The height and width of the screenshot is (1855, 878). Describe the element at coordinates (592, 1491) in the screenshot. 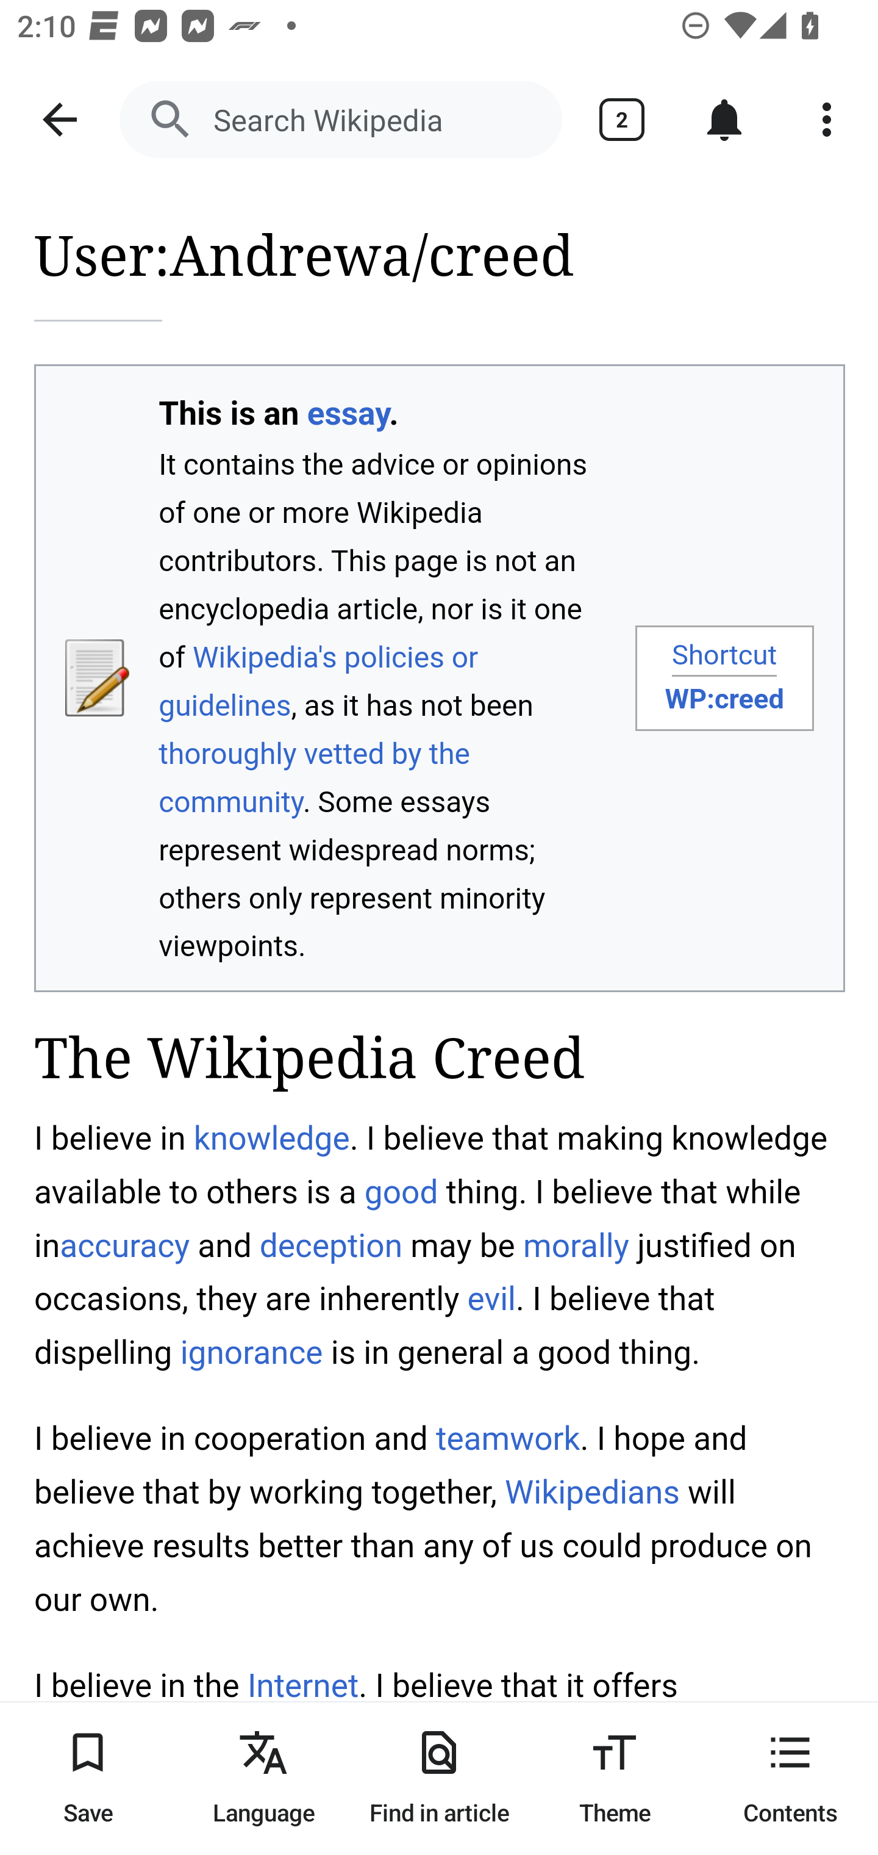

I see `Wikipedians` at that location.